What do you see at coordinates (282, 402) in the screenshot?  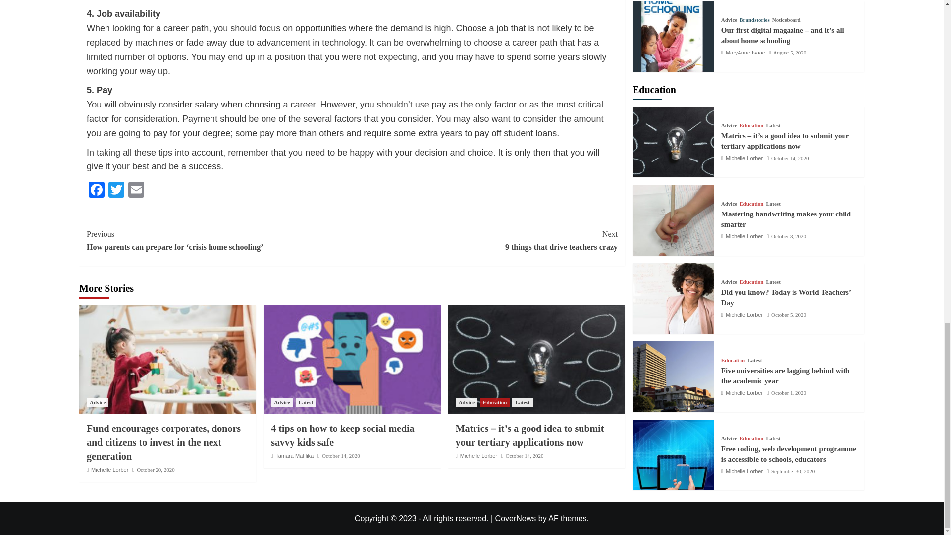 I see `Advice` at bounding box center [282, 402].